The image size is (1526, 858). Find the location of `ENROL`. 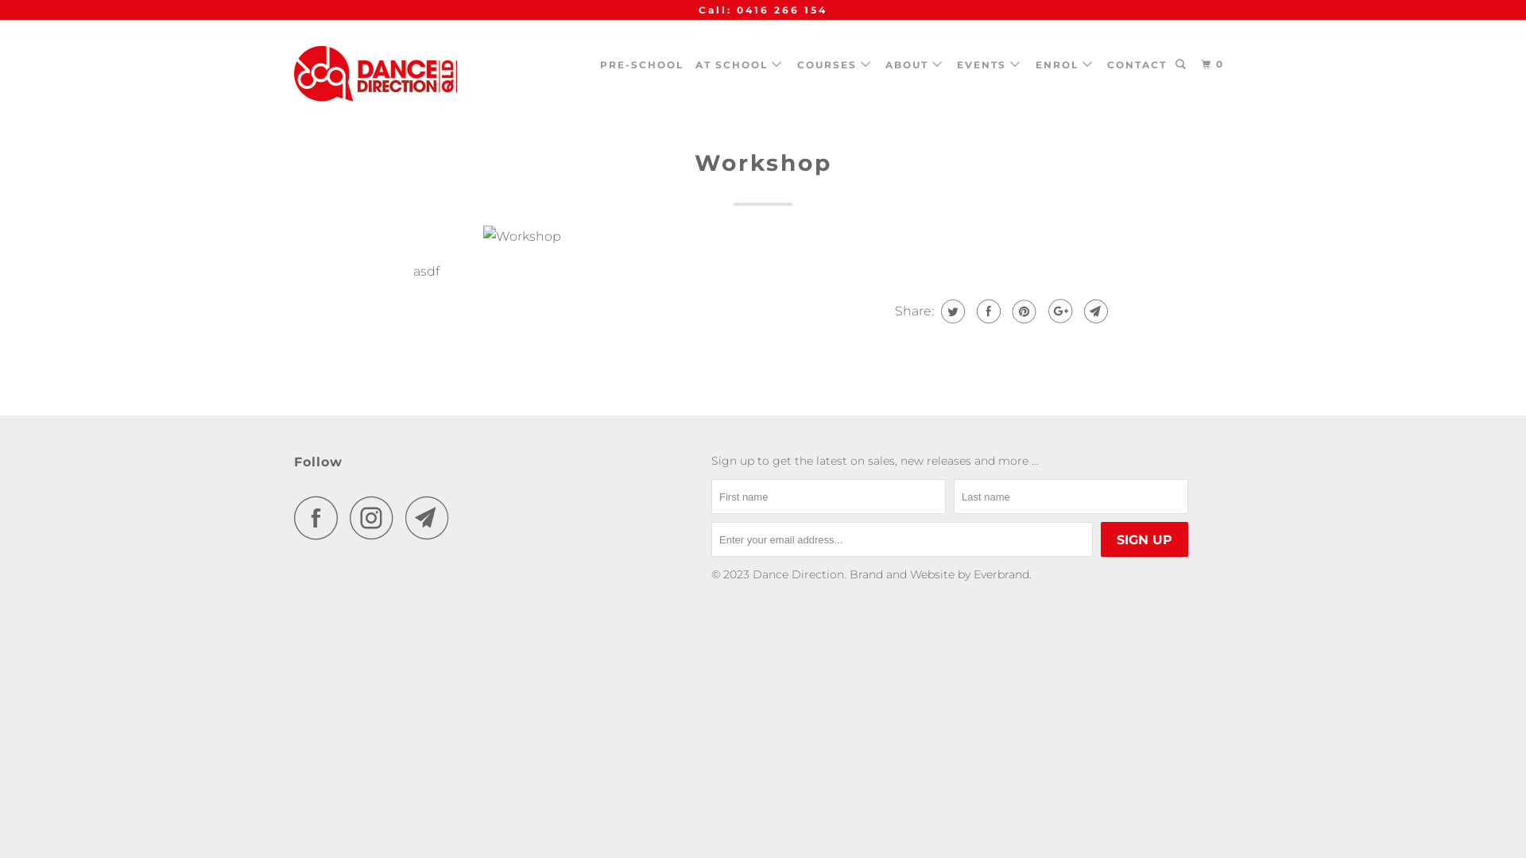

ENROL is located at coordinates (1065, 65).